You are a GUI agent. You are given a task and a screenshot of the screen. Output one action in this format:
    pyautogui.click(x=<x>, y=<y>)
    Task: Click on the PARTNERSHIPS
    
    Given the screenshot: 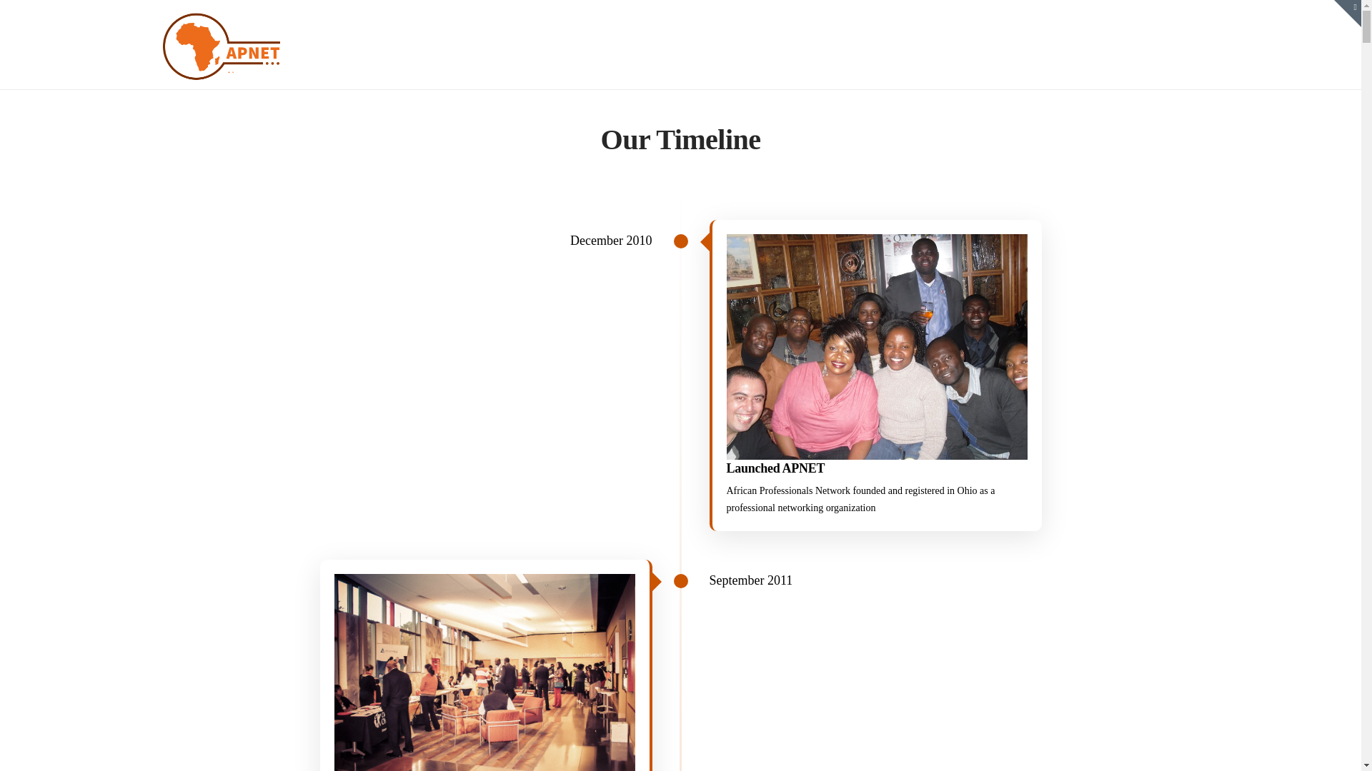 What is the action you would take?
    pyautogui.click(x=1065, y=31)
    